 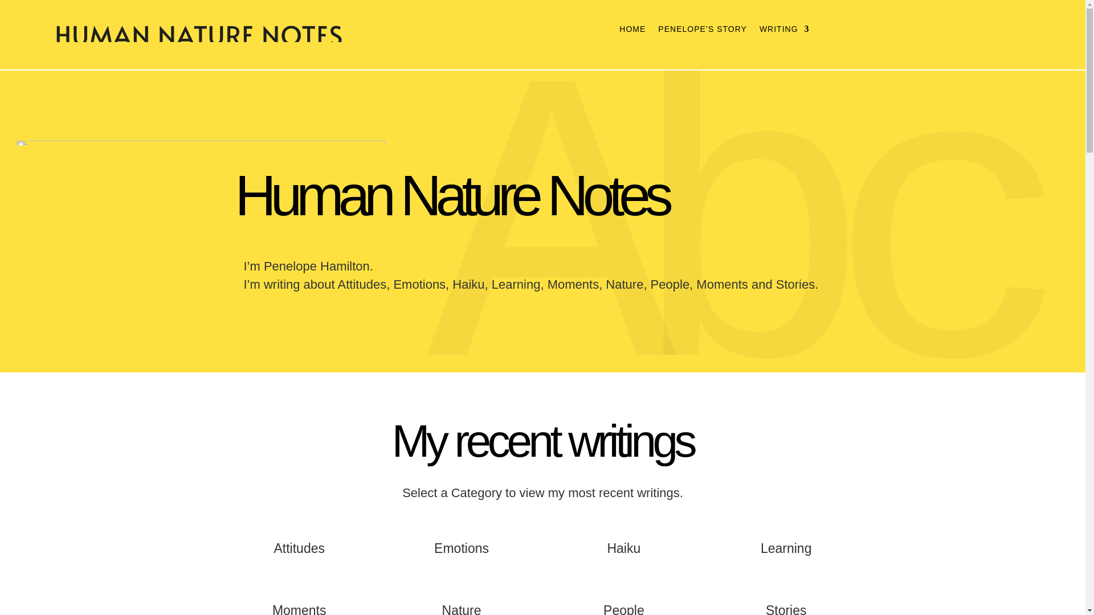 What do you see at coordinates (632, 31) in the screenshot?
I see `HOME` at bounding box center [632, 31].